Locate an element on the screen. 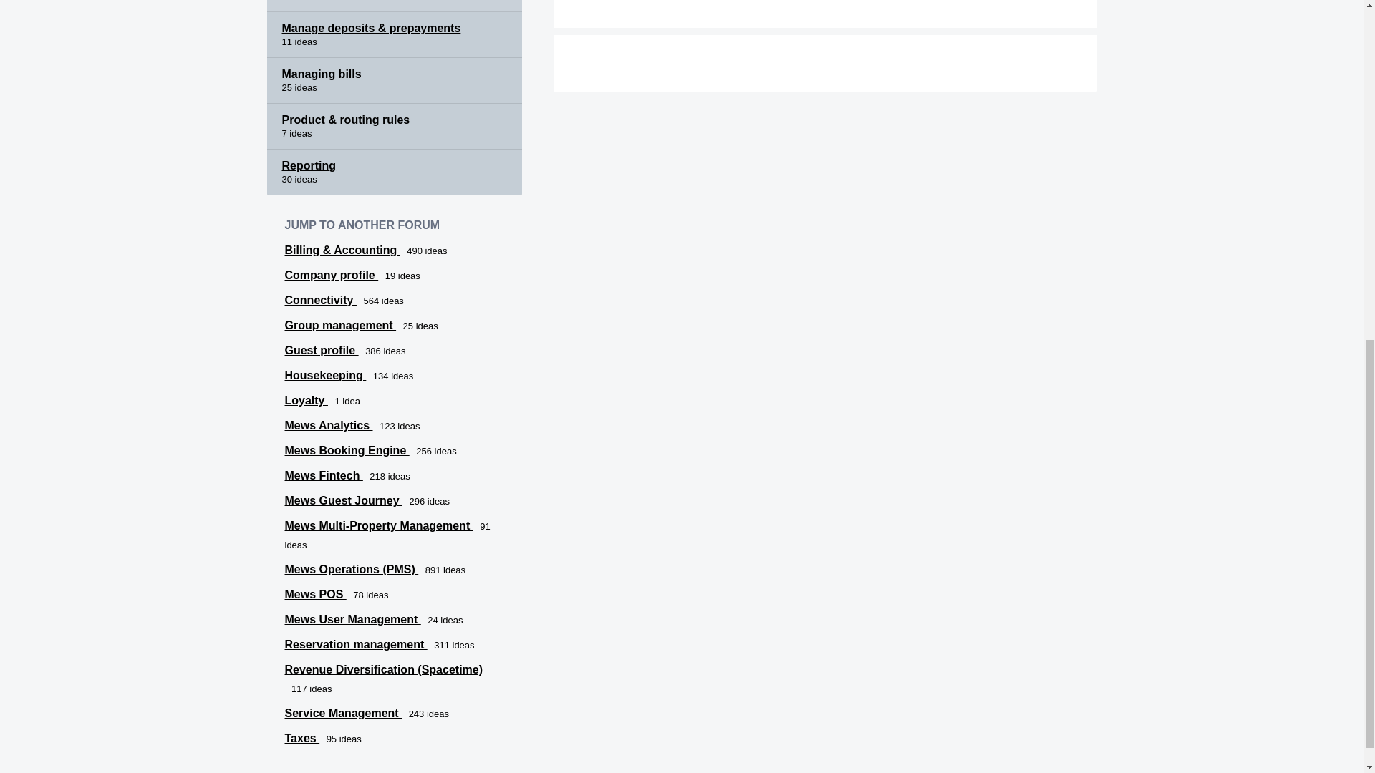  View all ideas in category Managing bills is located at coordinates (394, 80).